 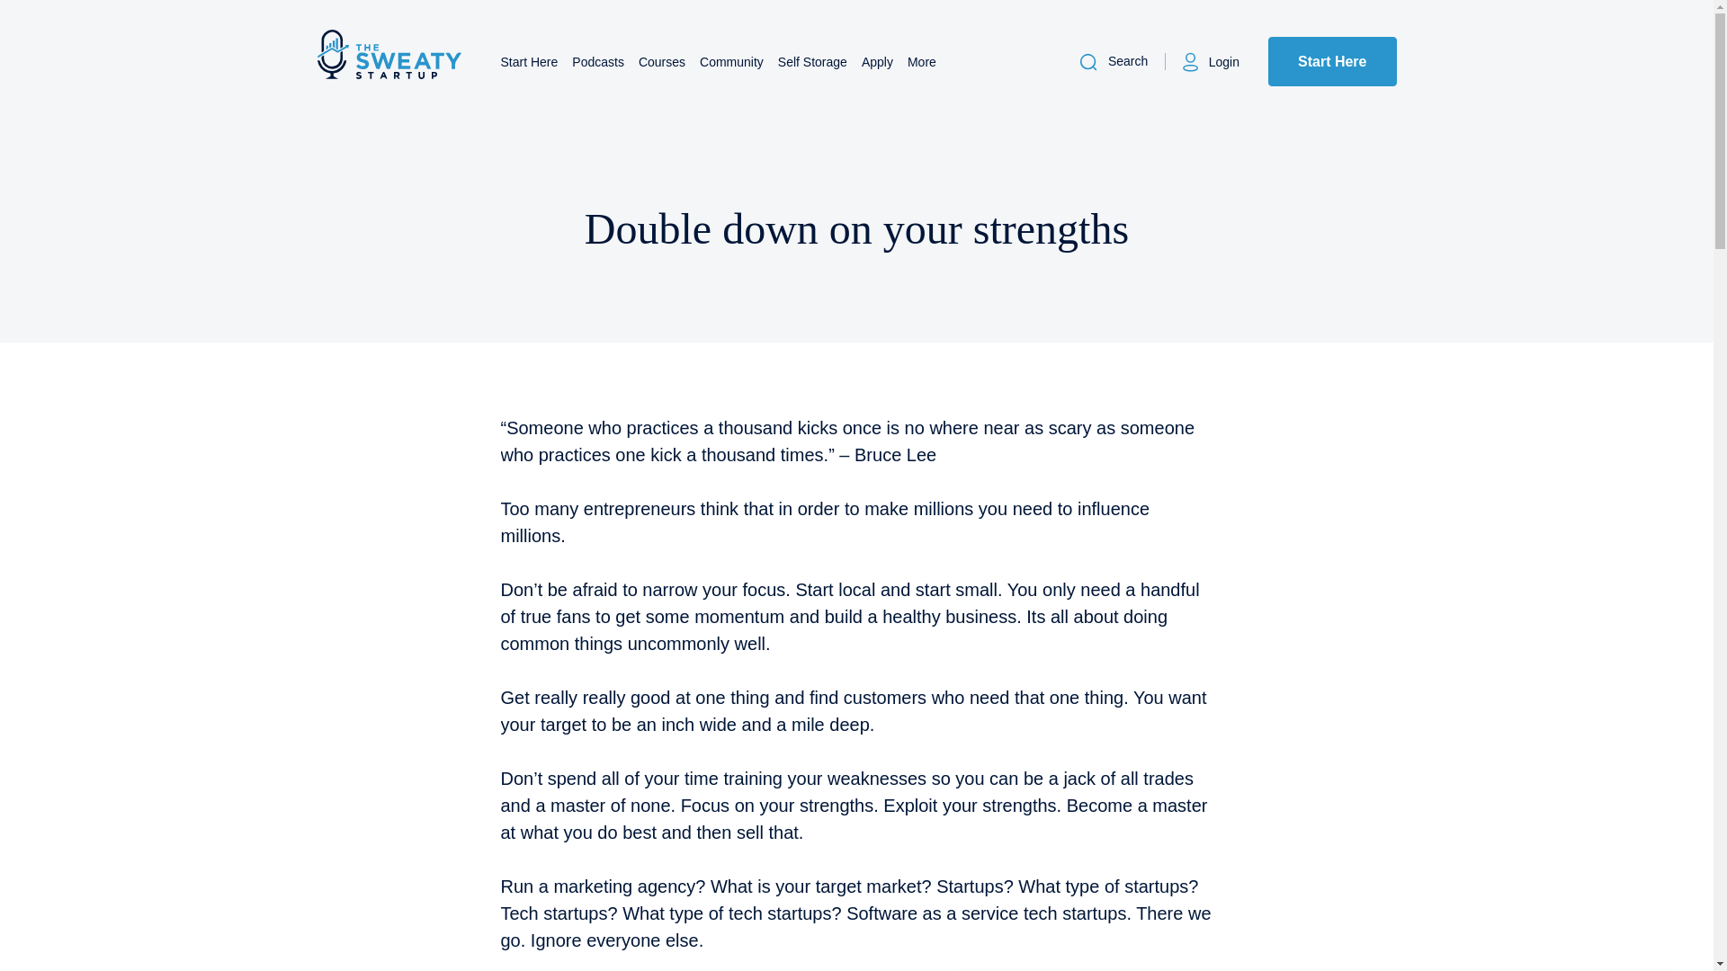 What do you see at coordinates (813, 61) in the screenshot?
I see `Self Storage` at bounding box center [813, 61].